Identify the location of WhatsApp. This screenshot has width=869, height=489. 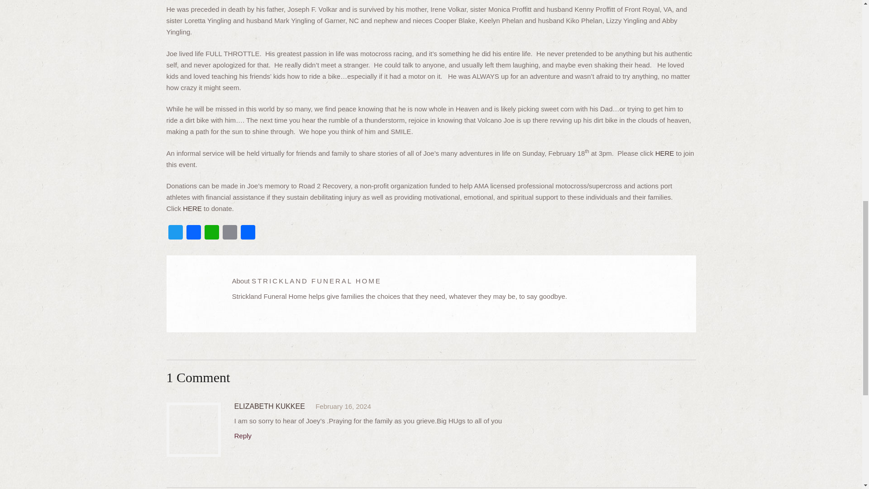
(211, 233).